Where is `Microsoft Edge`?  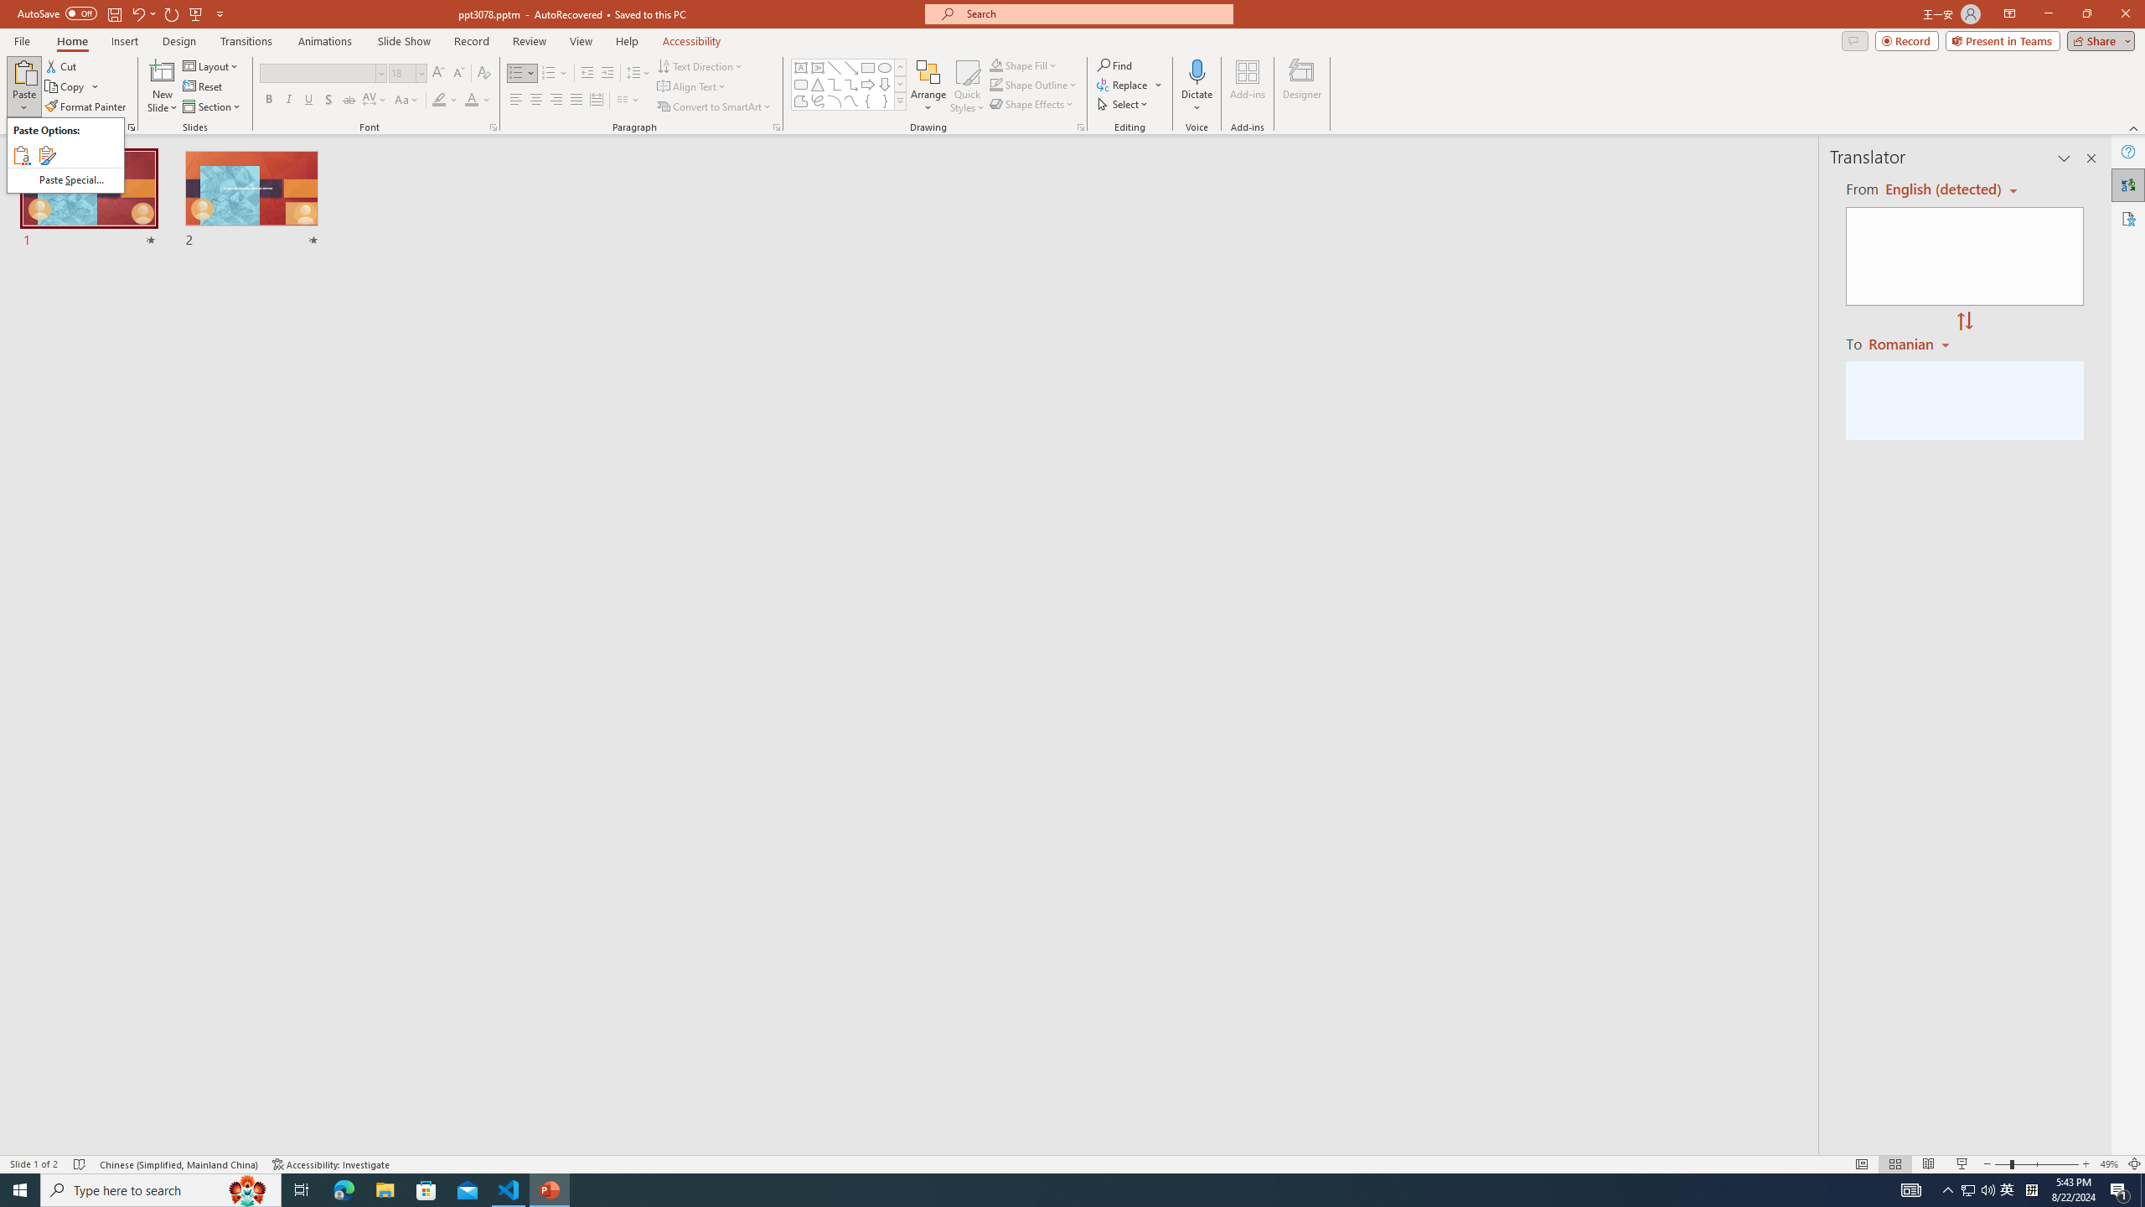
Microsoft Edge is located at coordinates (344, 1190).